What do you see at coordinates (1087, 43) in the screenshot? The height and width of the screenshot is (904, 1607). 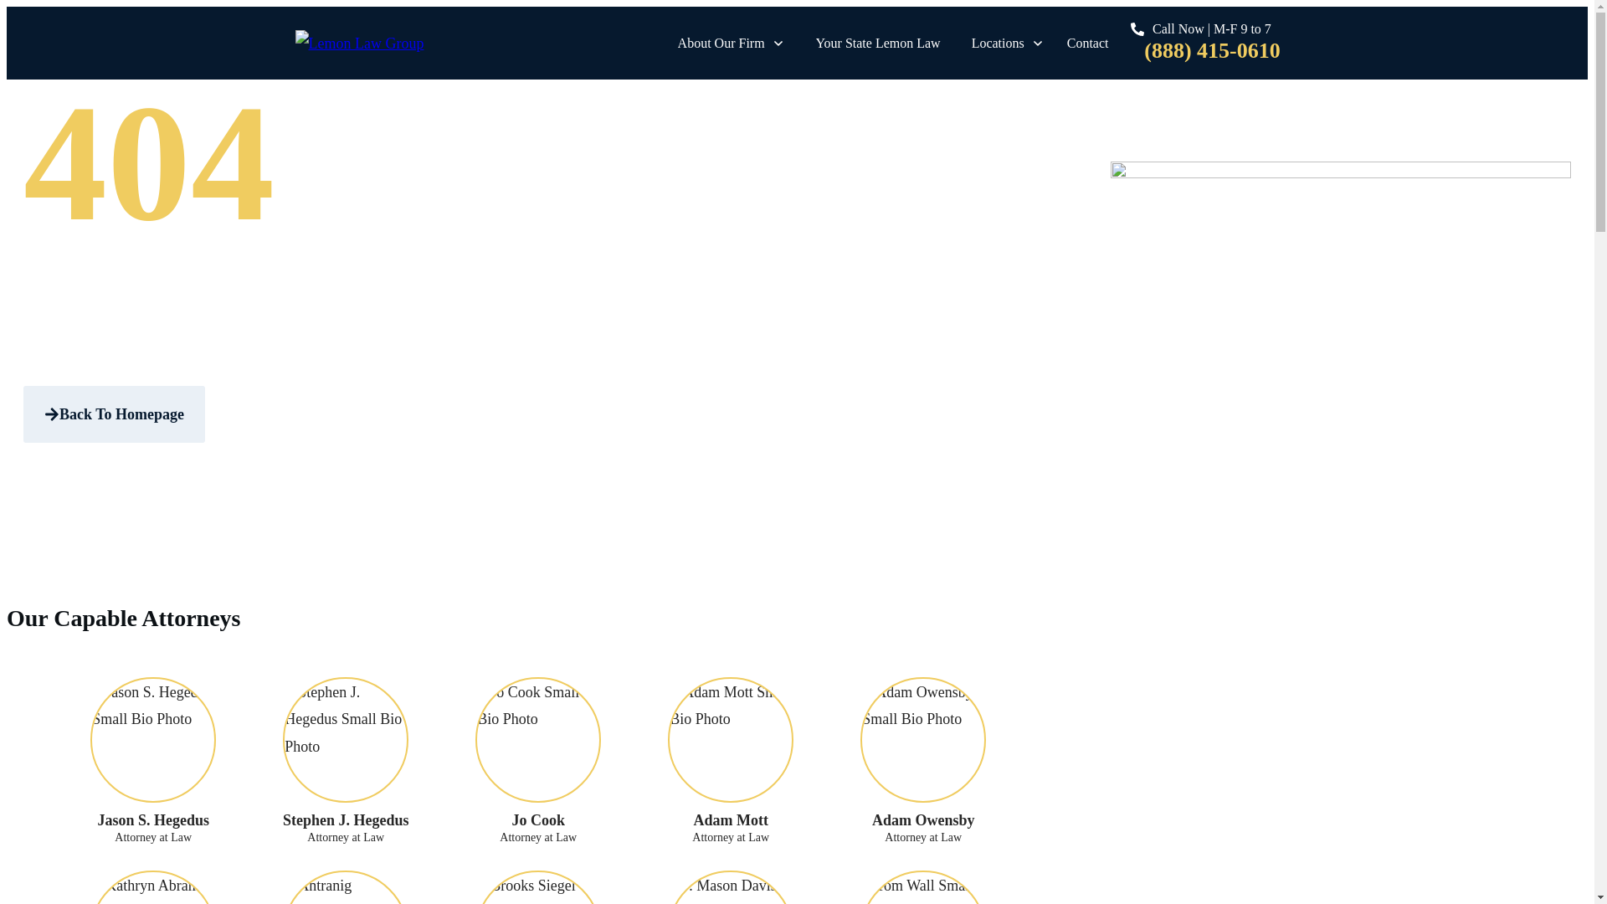 I see `Contact` at bounding box center [1087, 43].